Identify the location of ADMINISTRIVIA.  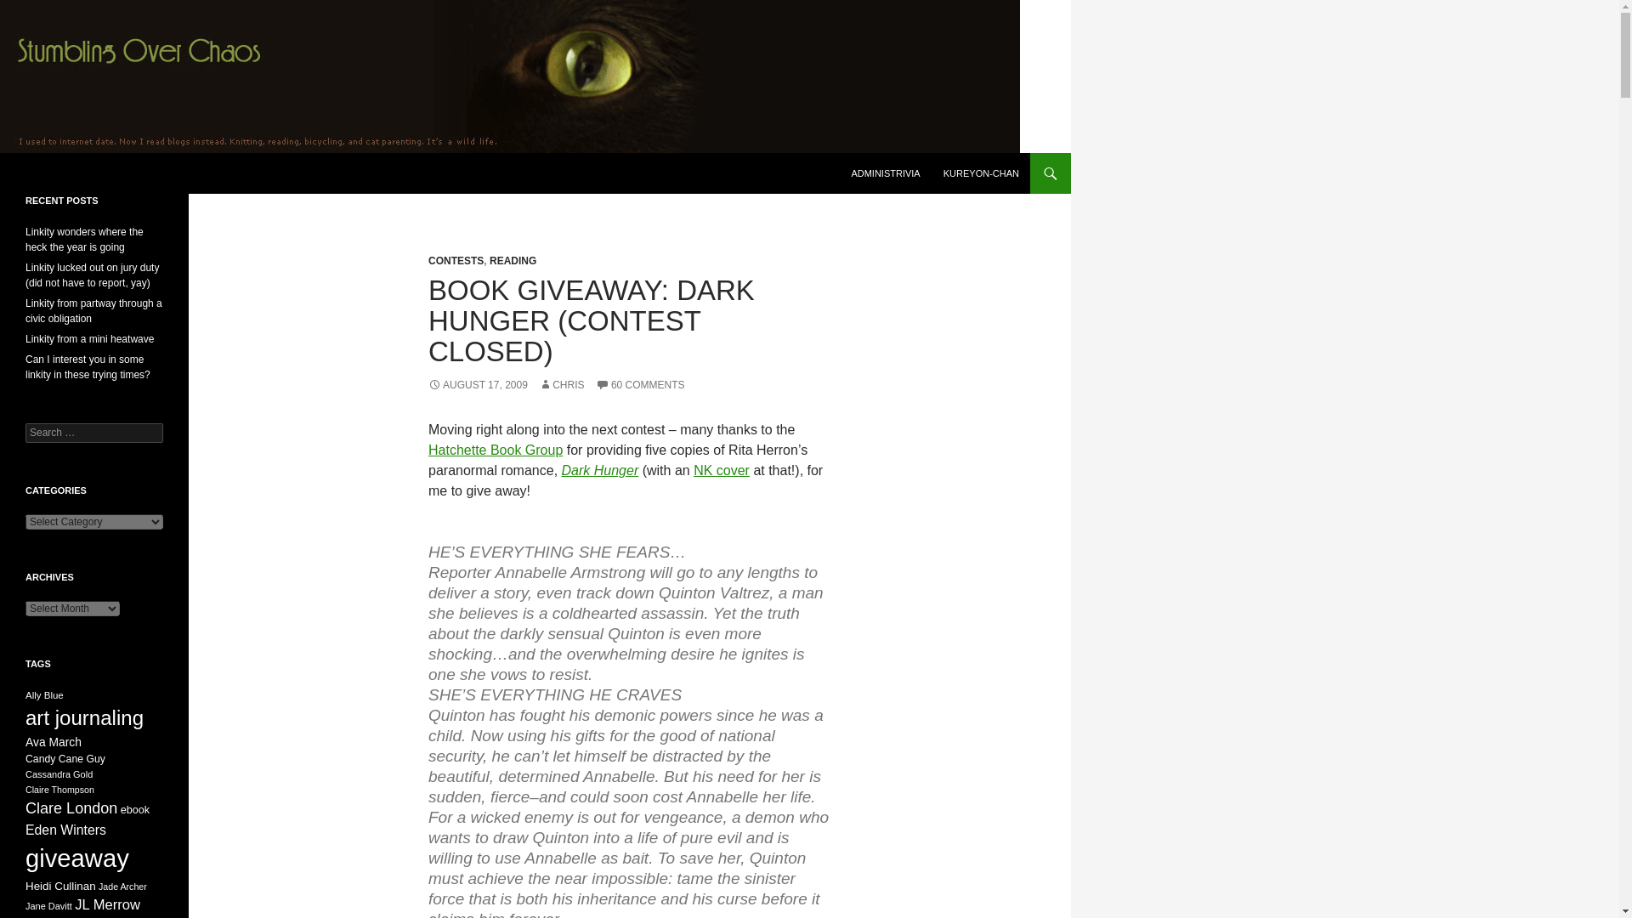
(885, 173).